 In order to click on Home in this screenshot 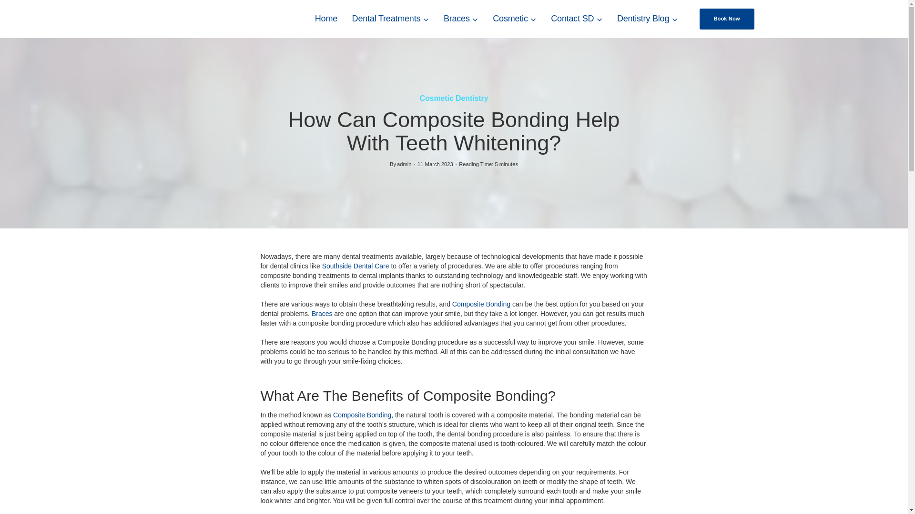, I will do `click(326, 19)`.